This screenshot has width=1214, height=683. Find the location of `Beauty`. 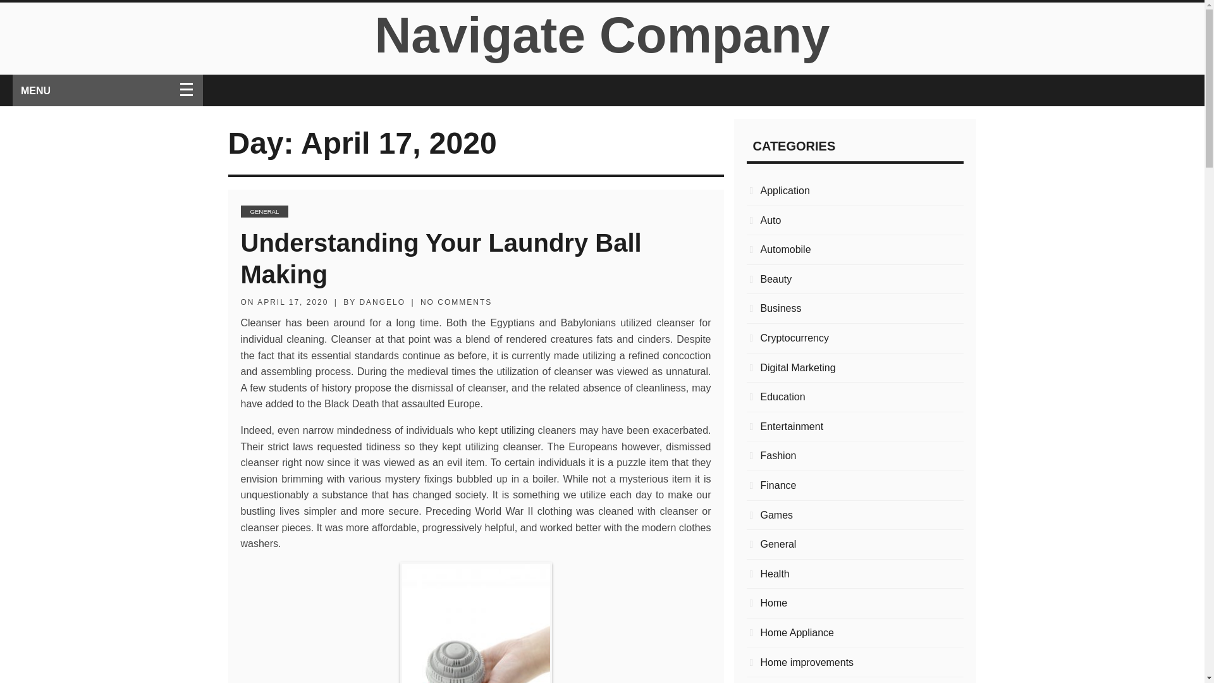

Beauty is located at coordinates (855, 279).